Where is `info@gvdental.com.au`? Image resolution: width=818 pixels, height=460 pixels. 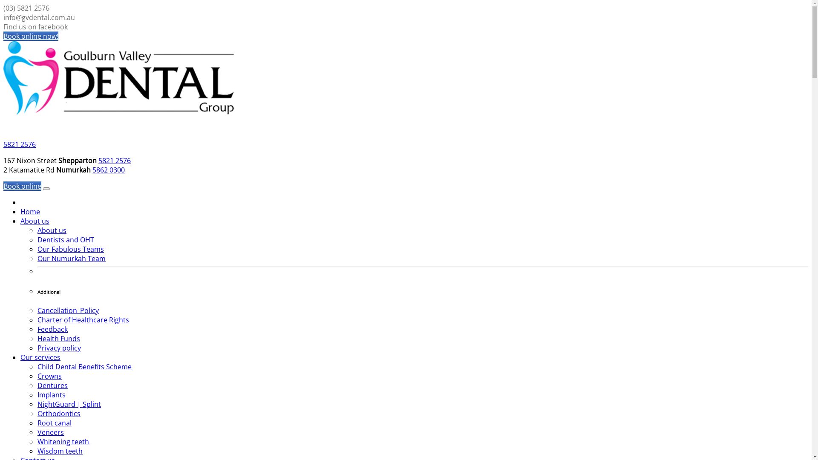 info@gvdental.com.au is located at coordinates (39, 17).